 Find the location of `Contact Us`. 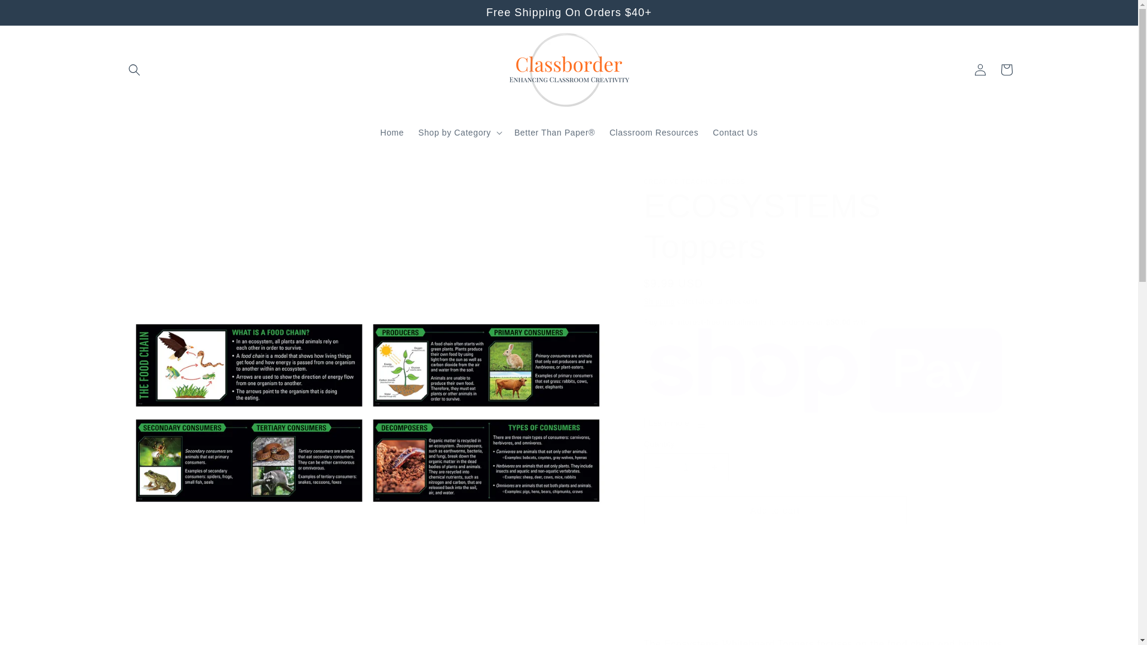

Contact Us is located at coordinates (735, 133).